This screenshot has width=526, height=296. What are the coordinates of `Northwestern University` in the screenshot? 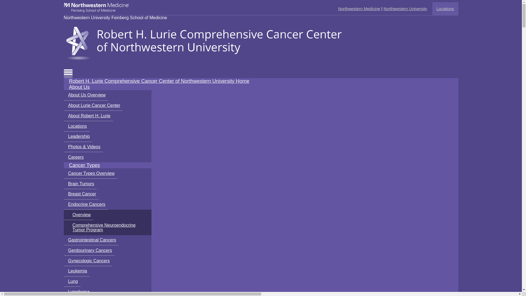 It's located at (405, 8).